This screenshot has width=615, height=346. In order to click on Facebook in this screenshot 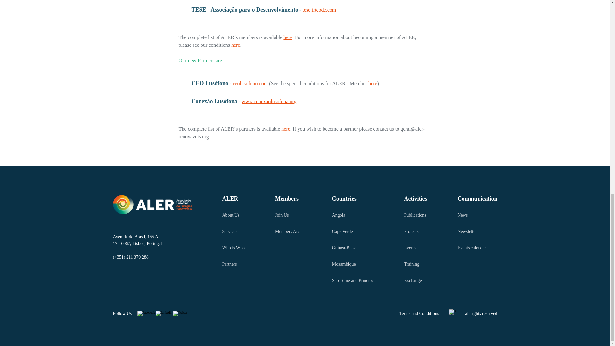, I will do `click(146, 313)`.